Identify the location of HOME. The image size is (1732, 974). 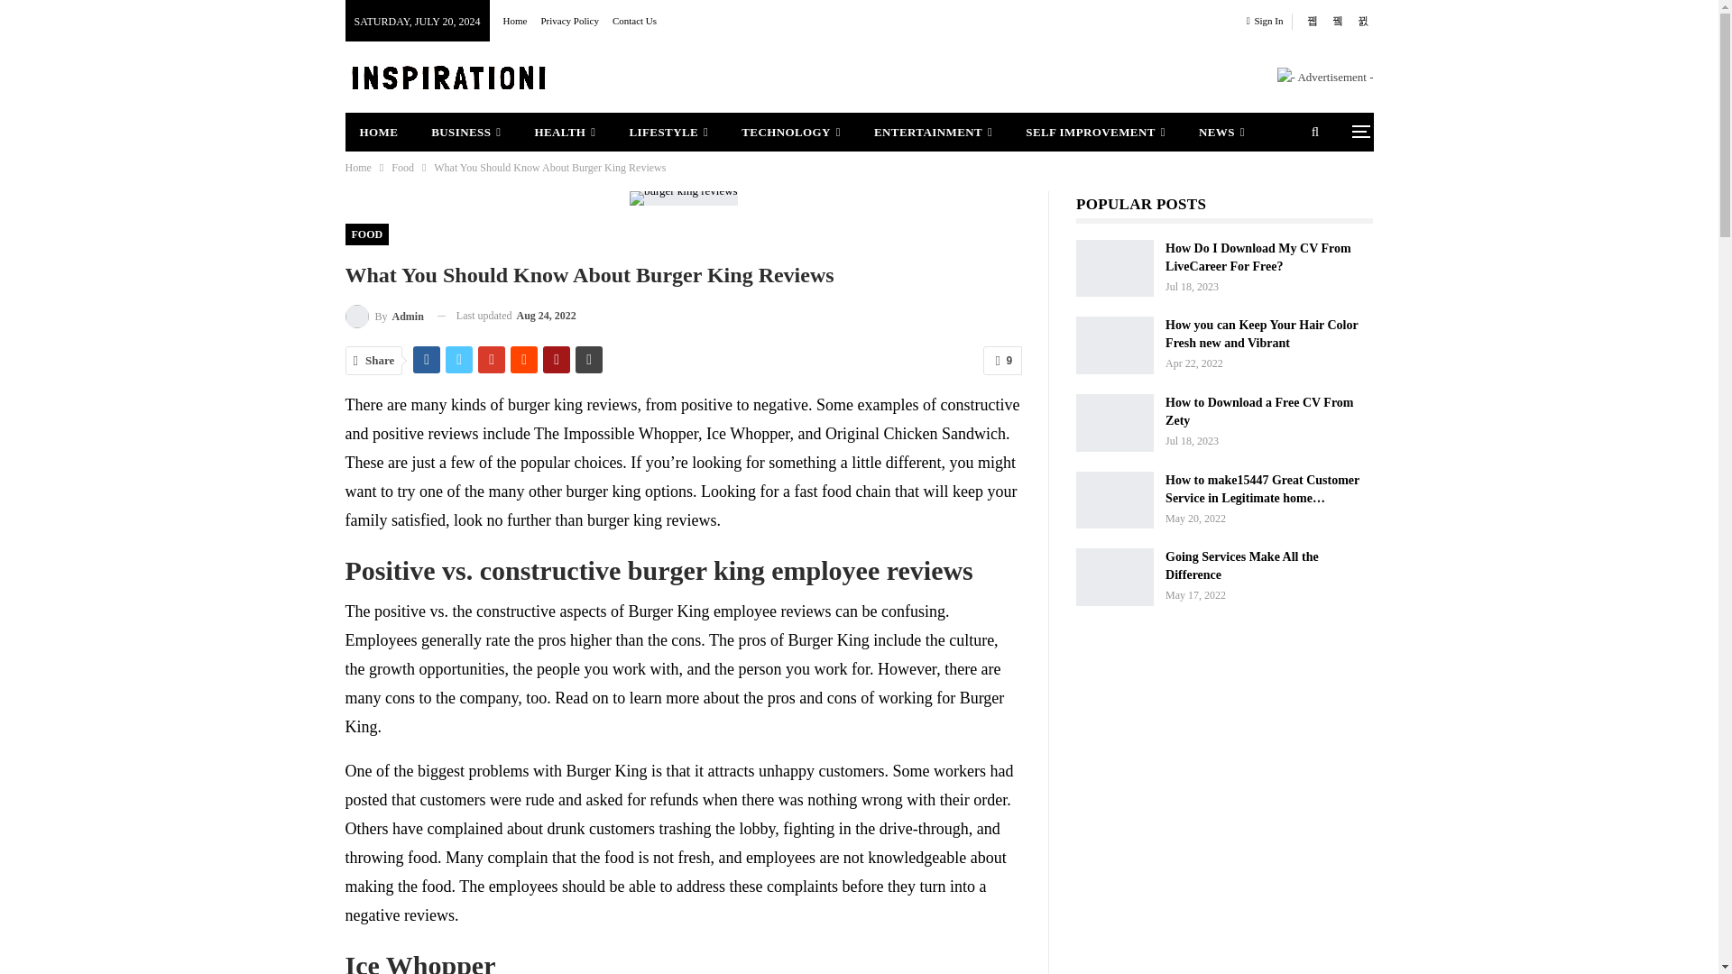
(378, 132).